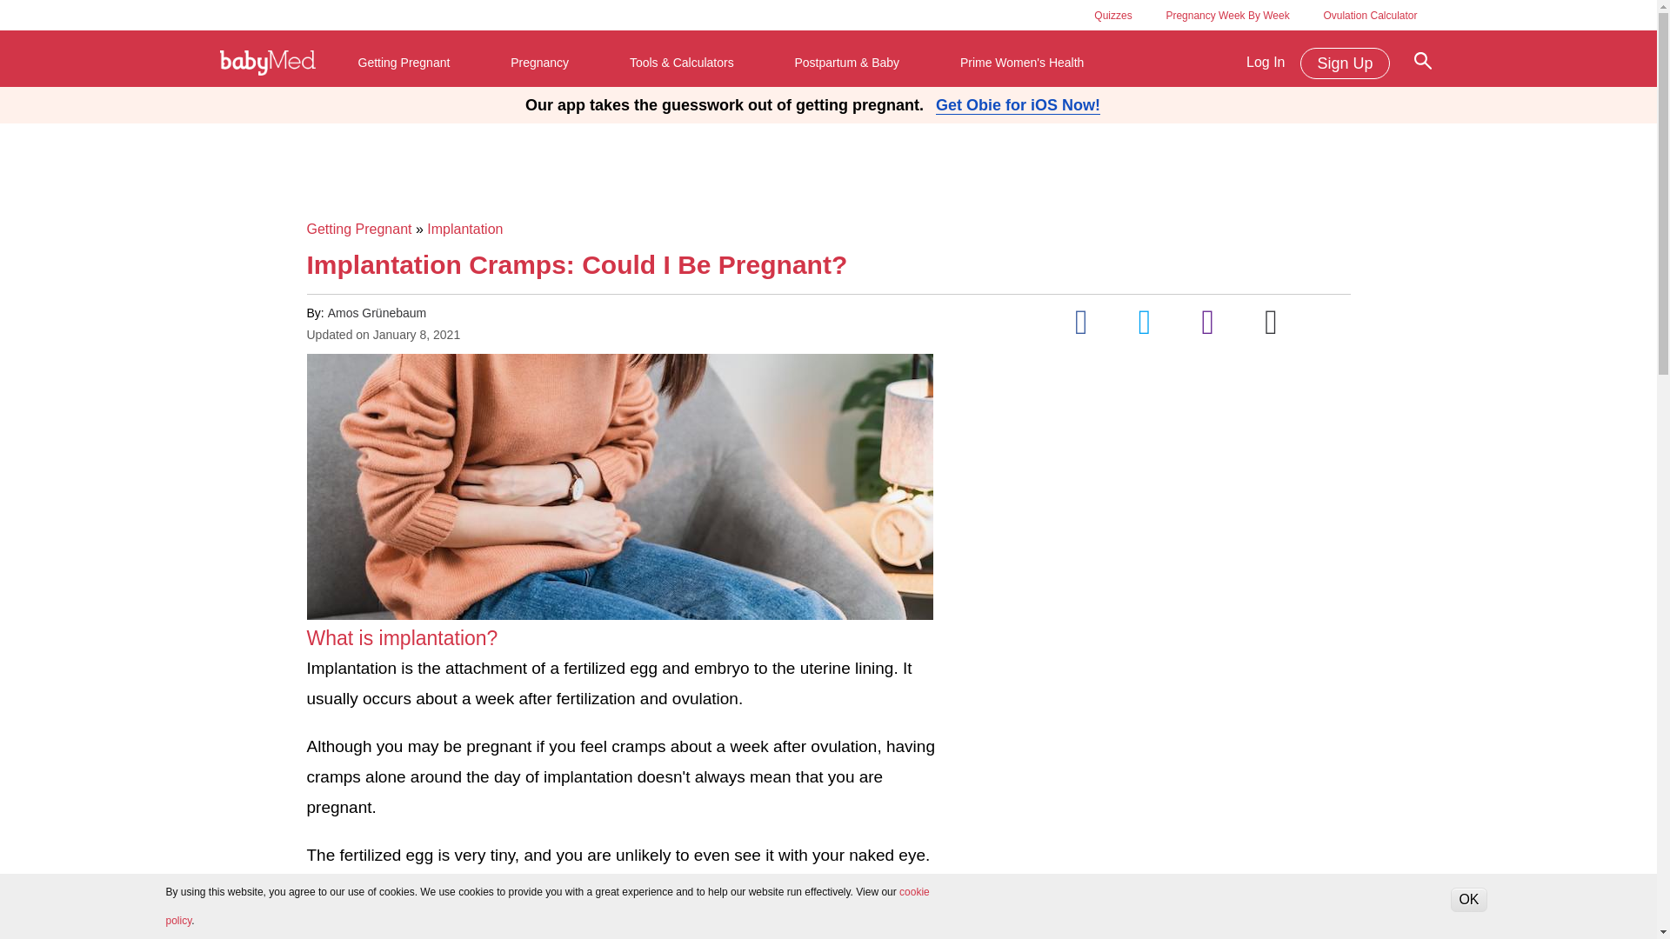 The height and width of the screenshot is (939, 1670). What do you see at coordinates (404, 63) in the screenshot?
I see `Getting Pregnant` at bounding box center [404, 63].